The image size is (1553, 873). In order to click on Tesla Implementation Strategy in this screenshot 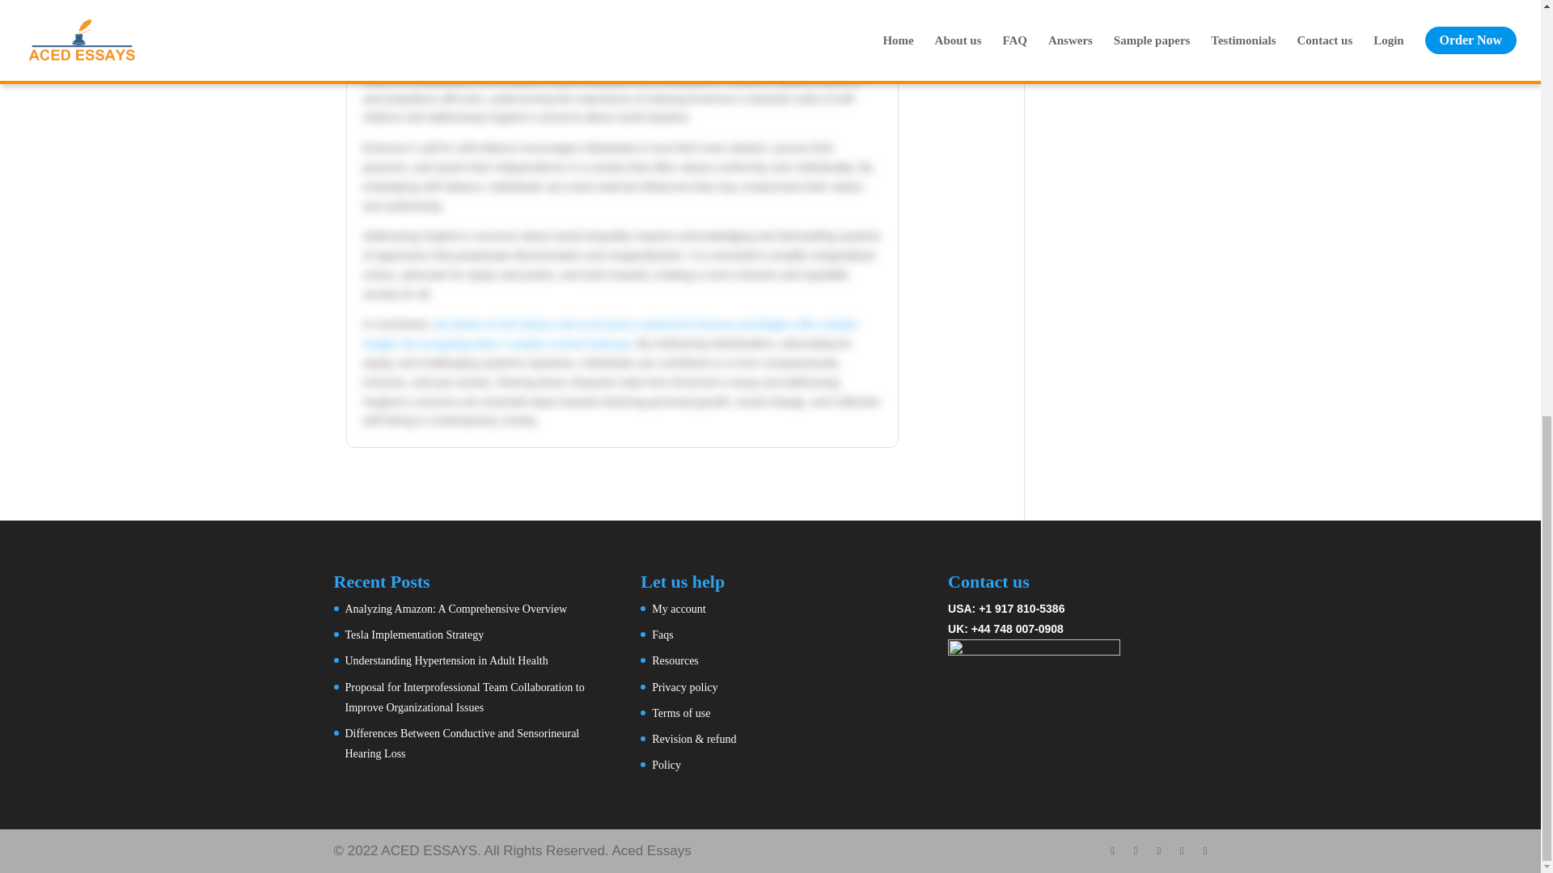, I will do `click(414, 634)`.